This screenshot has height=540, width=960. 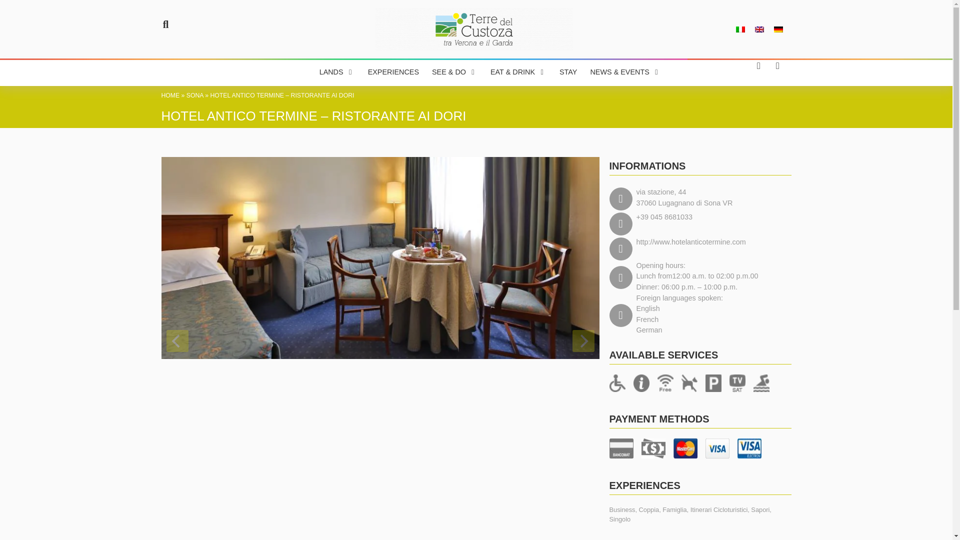 What do you see at coordinates (749, 448) in the screenshot?
I see `Visa Electron` at bounding box center [749, 448].